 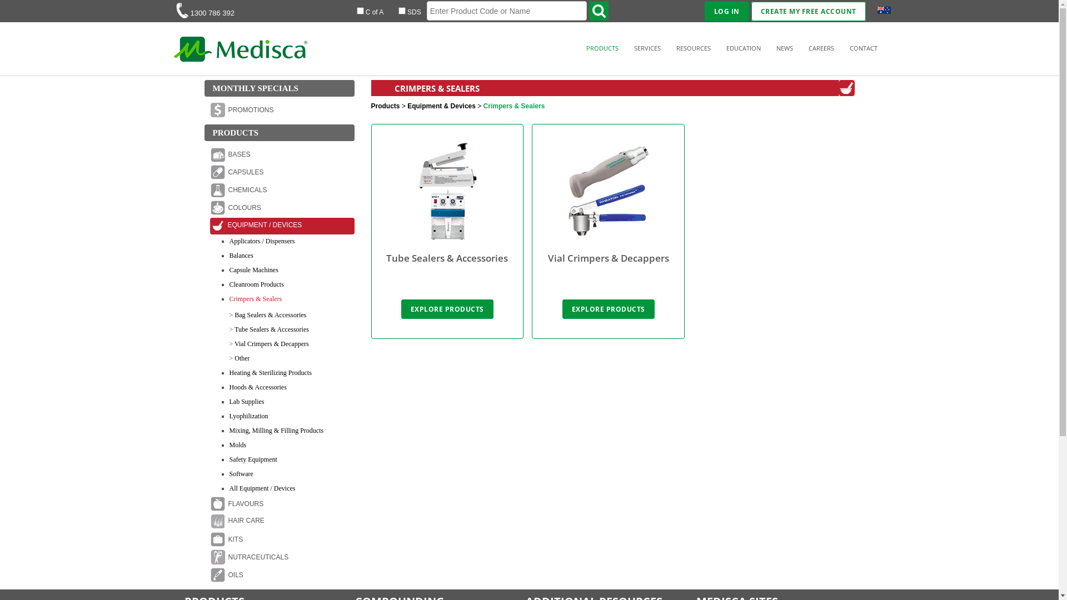 What do you see at coordinates (282, 155) in the screenshot?
I see `  BASES` at bounding box center [282, 155].